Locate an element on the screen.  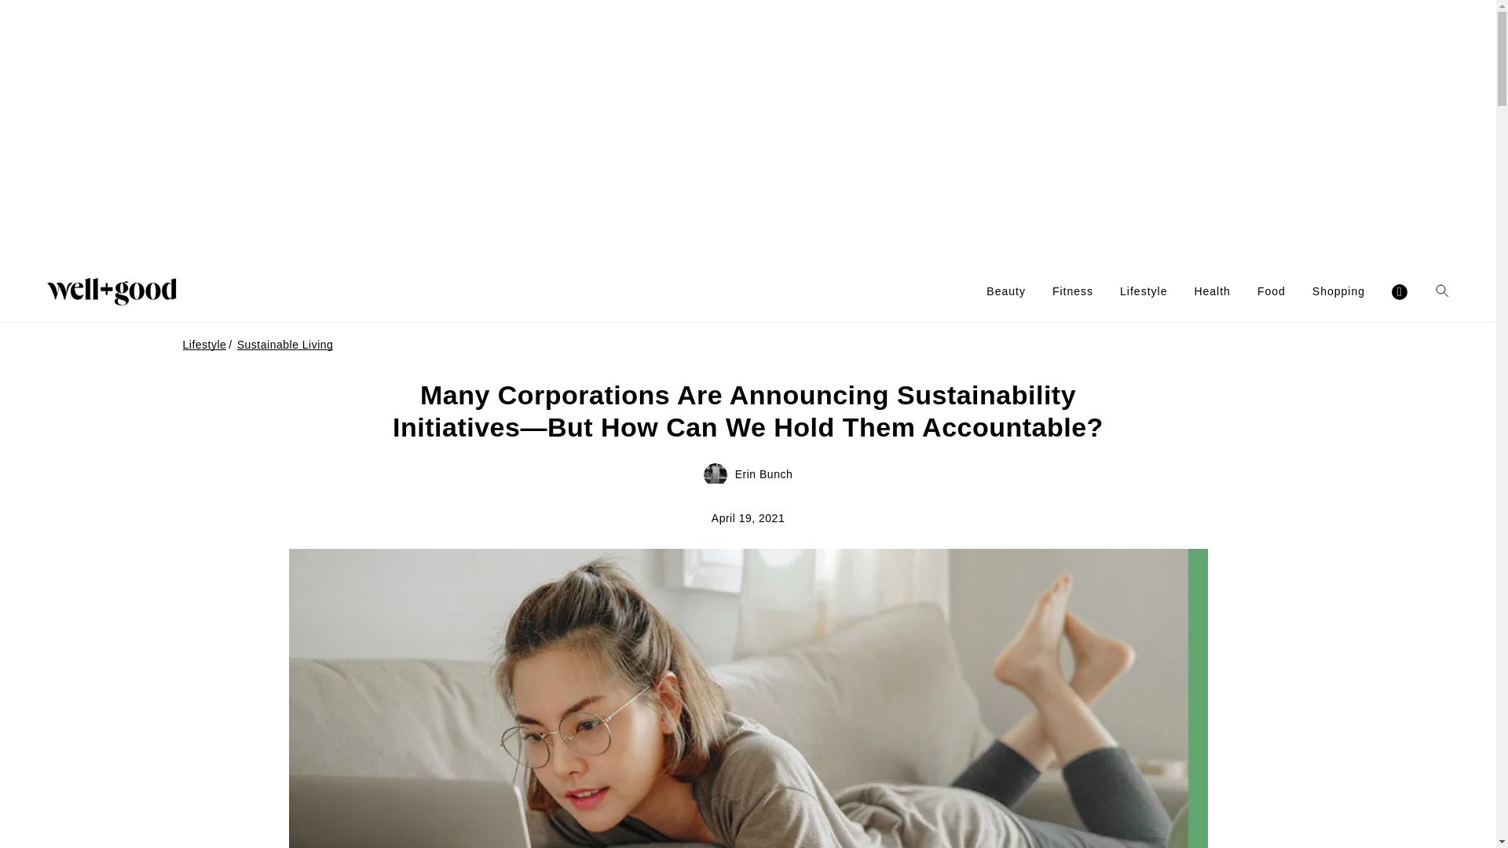
Lifestyle is located at coordinates (1144, 291).